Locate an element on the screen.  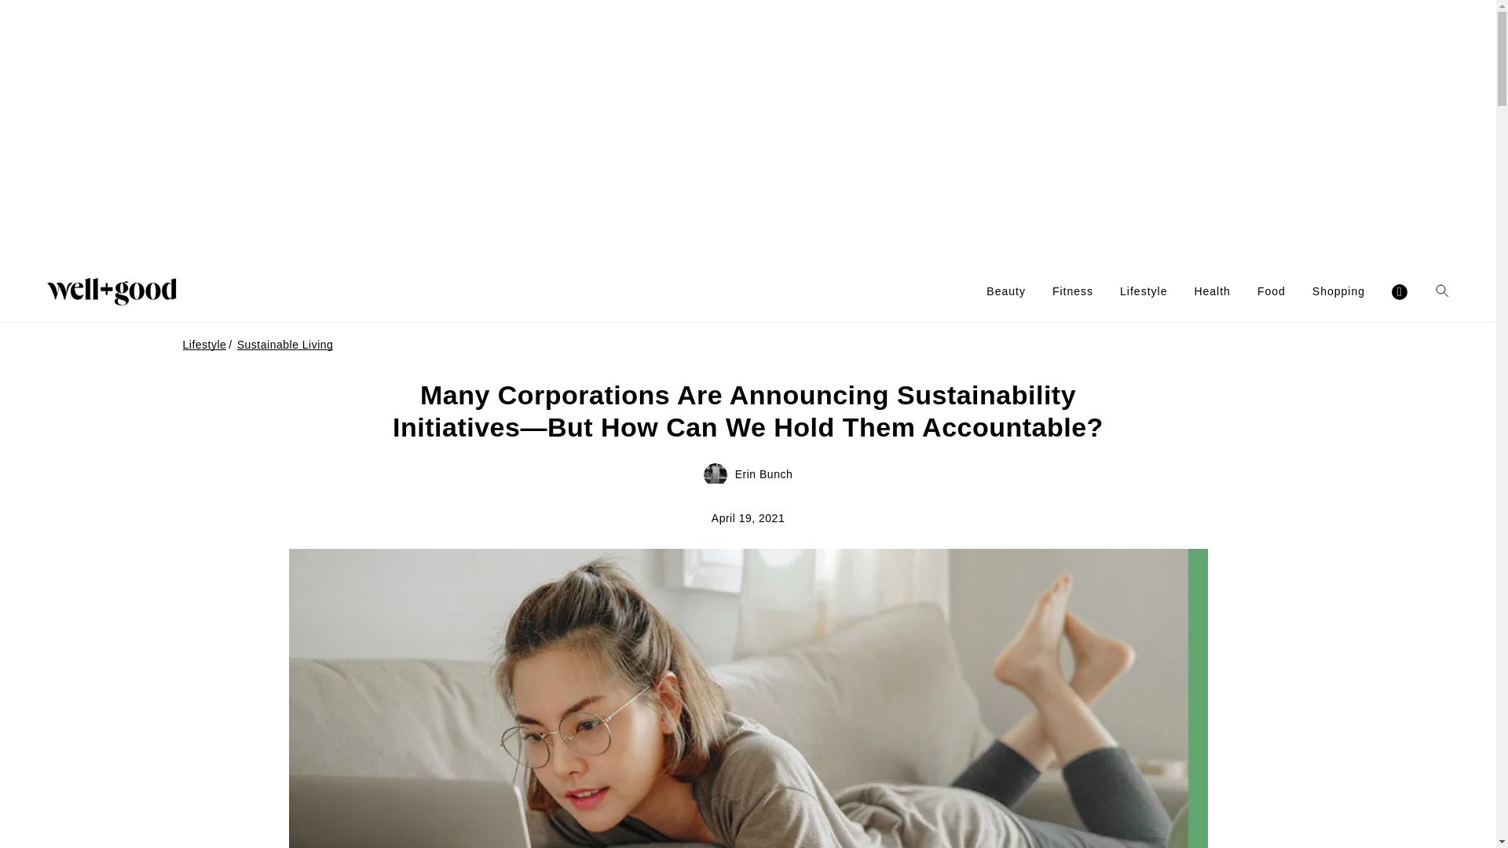
Lifestyle is located at coordinates (1144, 291).